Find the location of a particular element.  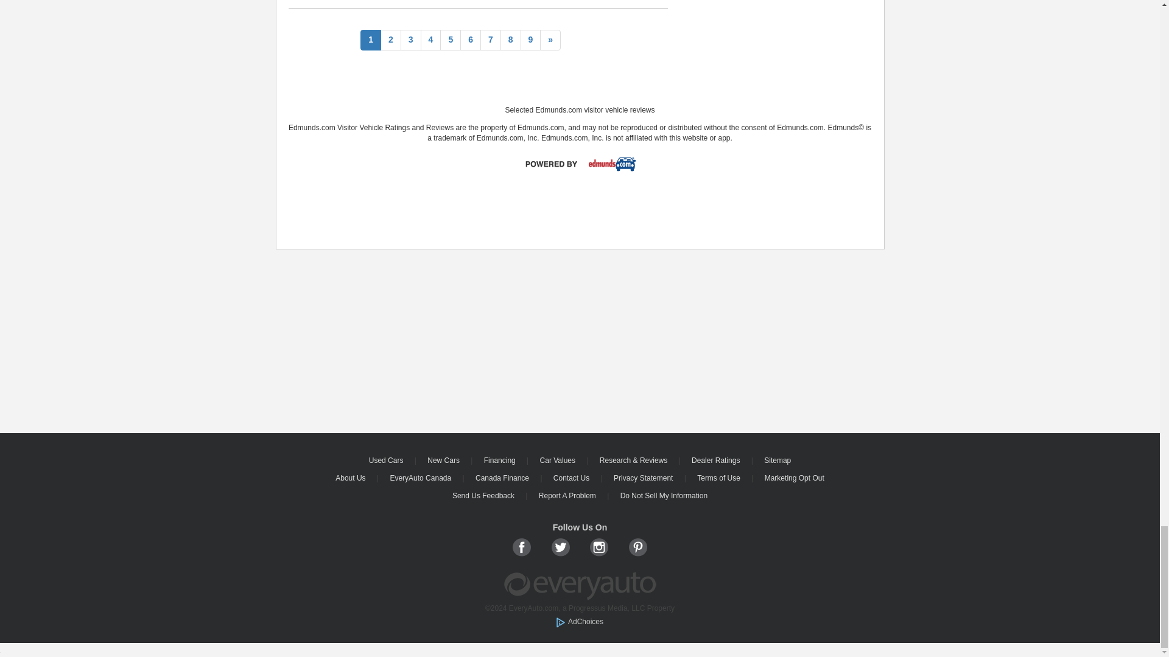

3 is located at coordinates (410, 40).